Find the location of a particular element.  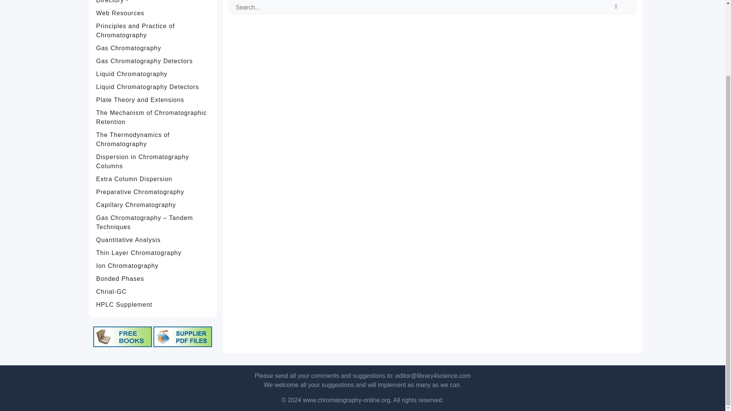

Capillary Chromatography is located at coordinates (153, 205).